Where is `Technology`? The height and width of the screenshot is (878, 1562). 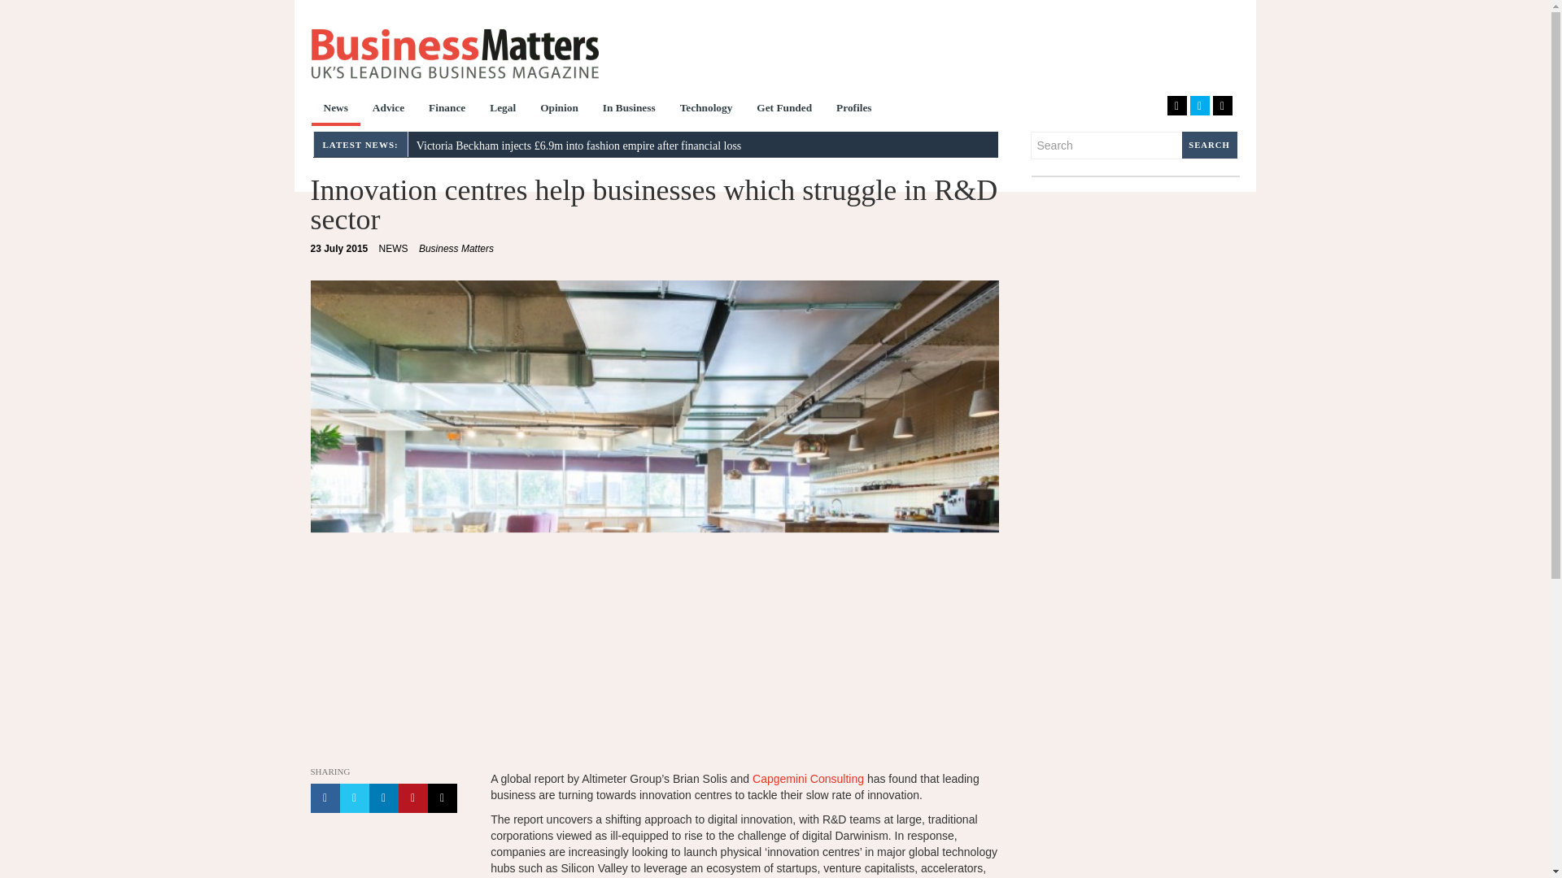
Technology is located at coordinates (706, 109).